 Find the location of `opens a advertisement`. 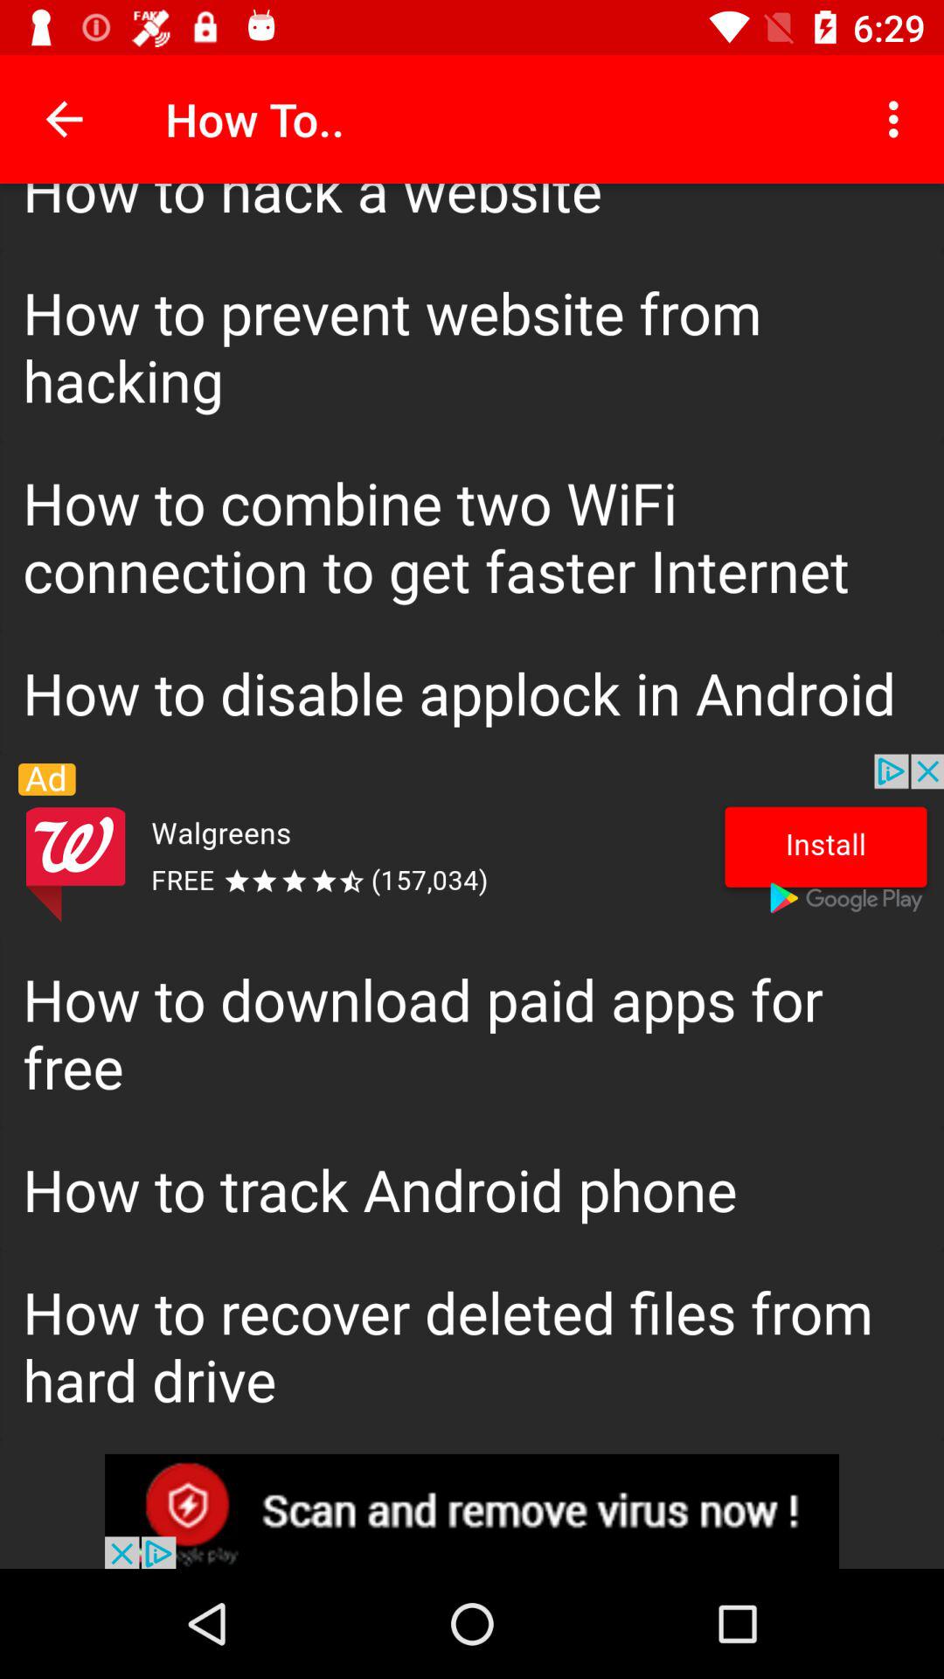

opens a advertisement is located at coordinates (472, 1511).